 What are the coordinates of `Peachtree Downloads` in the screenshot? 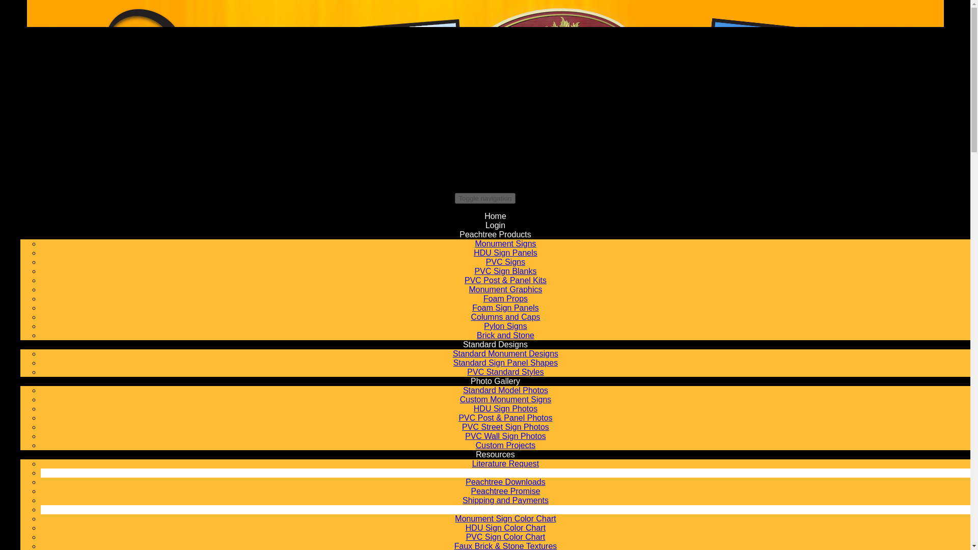 It's located at (505, 482).